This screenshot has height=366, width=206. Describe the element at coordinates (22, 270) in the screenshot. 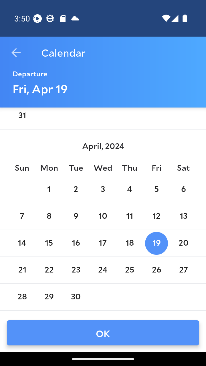

I see `21` at that location.